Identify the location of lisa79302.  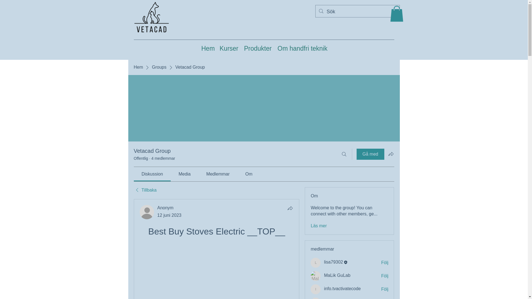
(316, 262).